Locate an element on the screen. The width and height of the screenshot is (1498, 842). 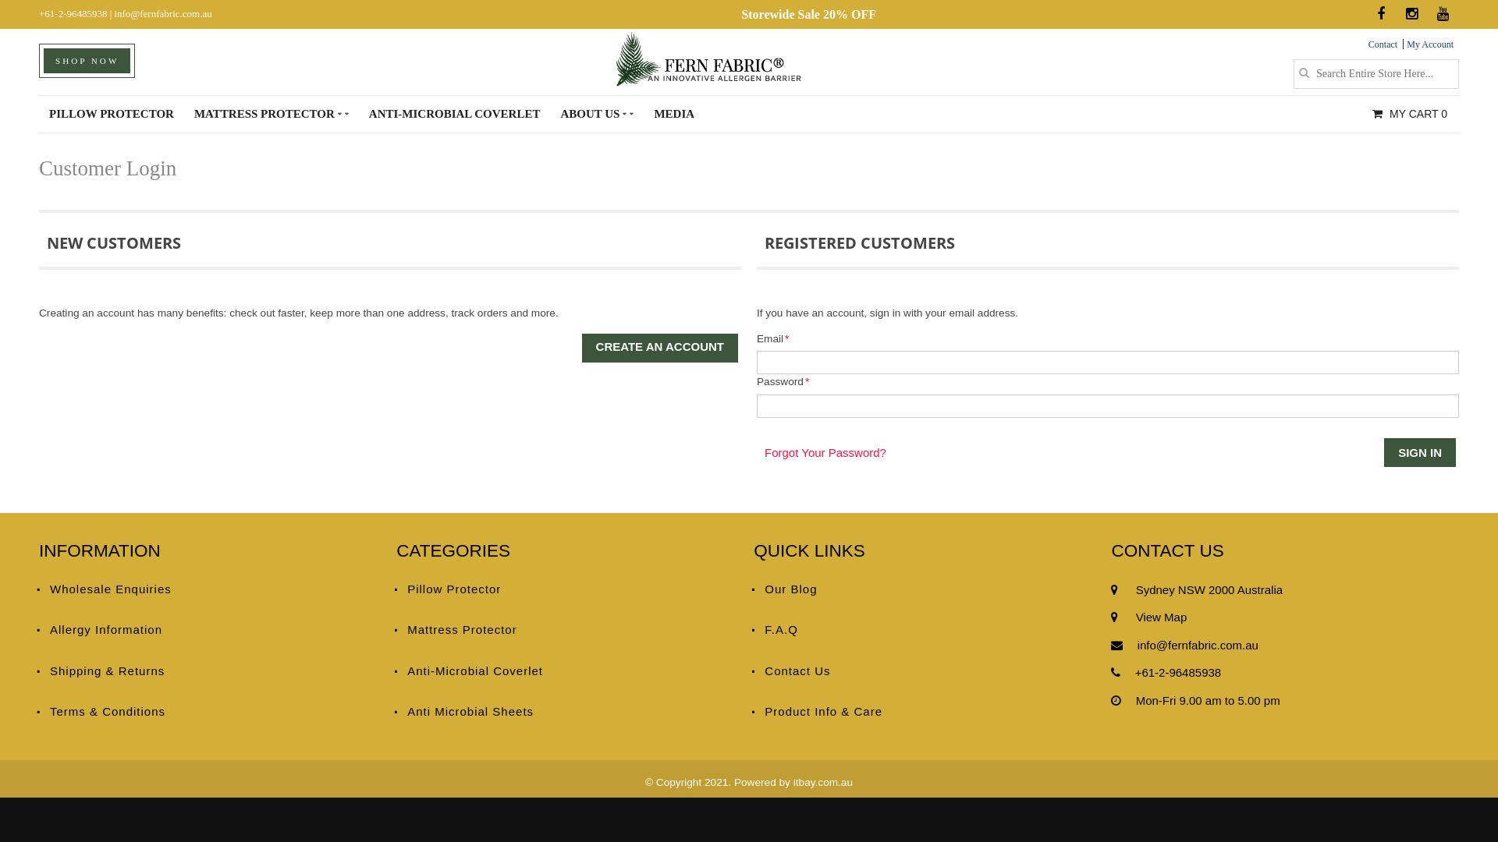
+61-2-96485938 is located at coordinates (1178, 672).